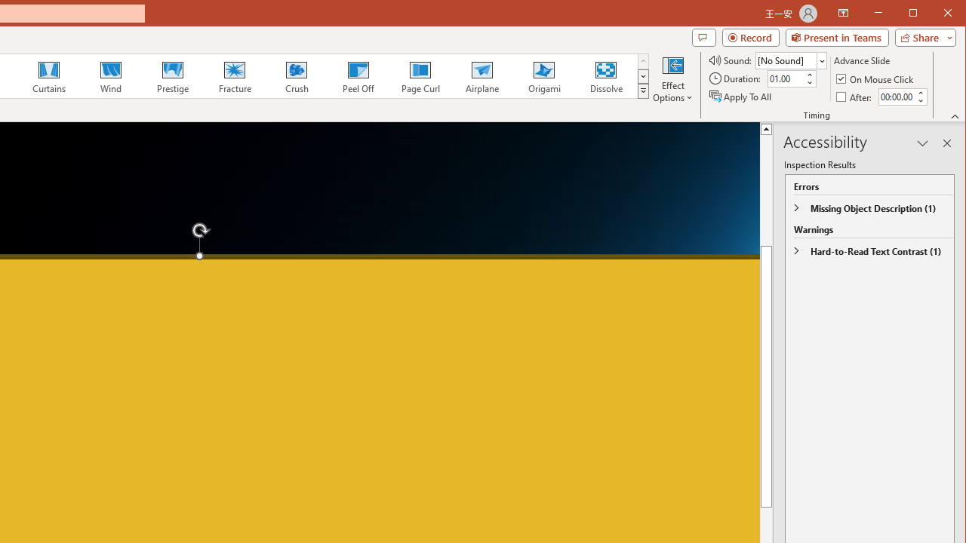 Image resolution: width=966 pixels, height=543 pixels. What do you see at coordinates (481, 75) in the screenshot?
I see `Airplane` at bounding box center [481, 75].